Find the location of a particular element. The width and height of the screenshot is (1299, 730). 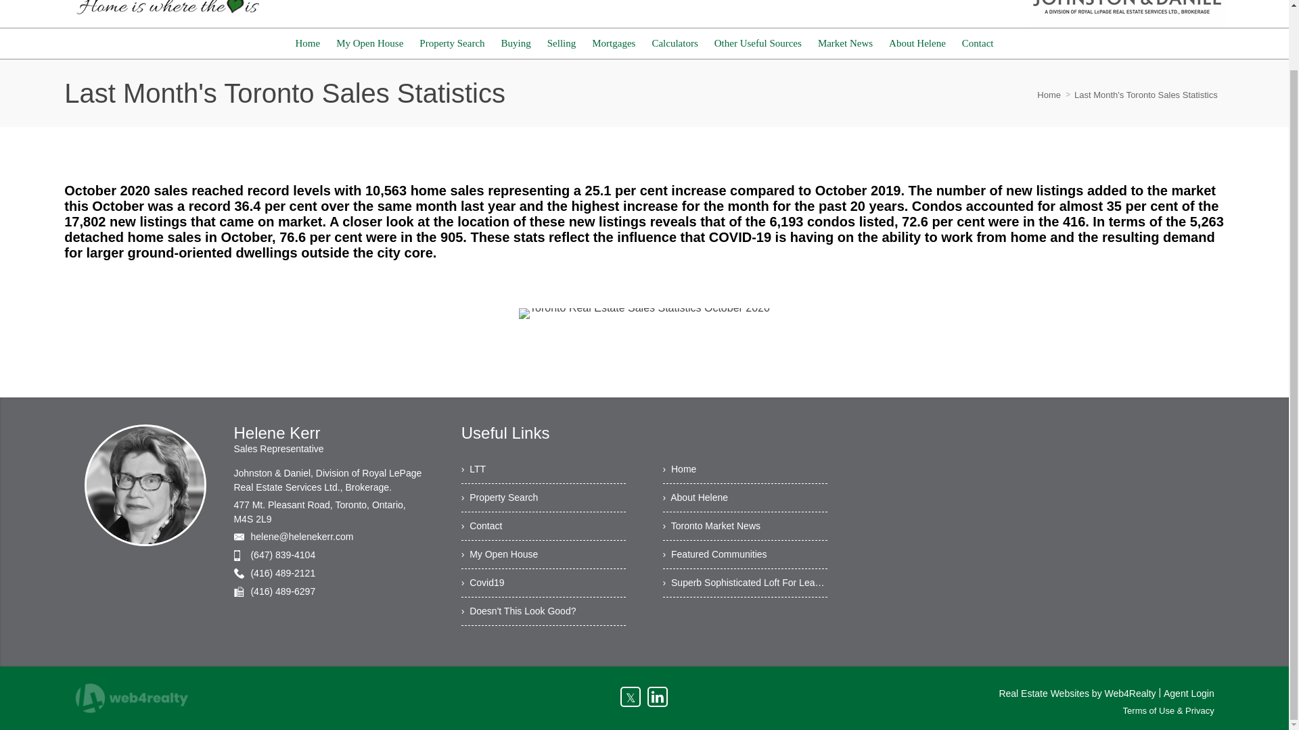

Selling is located at coordinates (562, 43).